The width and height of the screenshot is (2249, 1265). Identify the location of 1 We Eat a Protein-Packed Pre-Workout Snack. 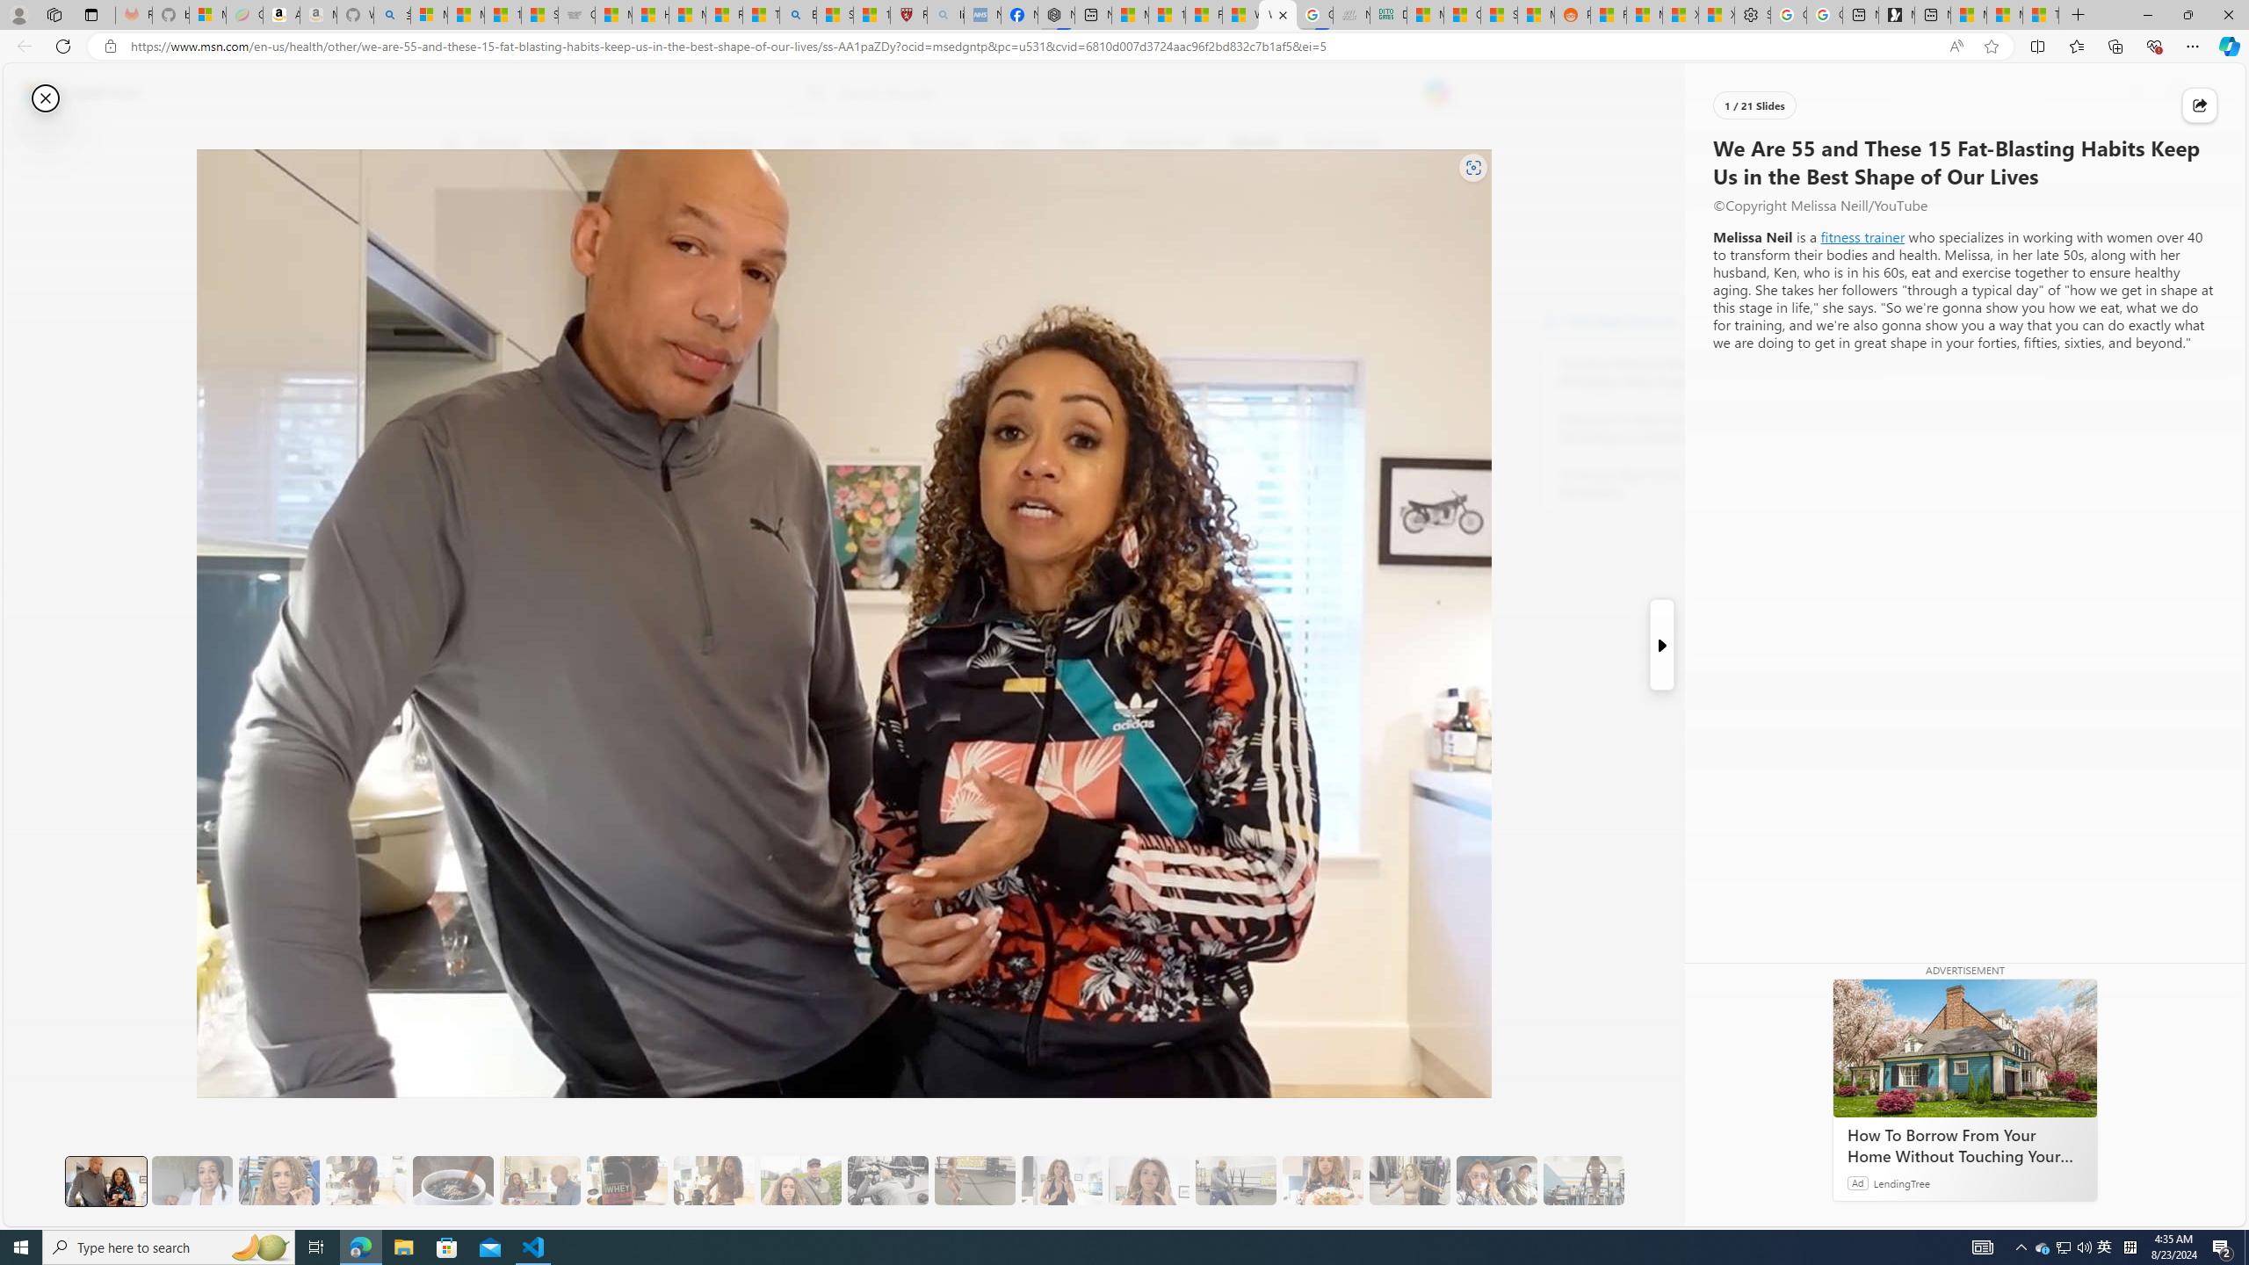
(192, 1181).